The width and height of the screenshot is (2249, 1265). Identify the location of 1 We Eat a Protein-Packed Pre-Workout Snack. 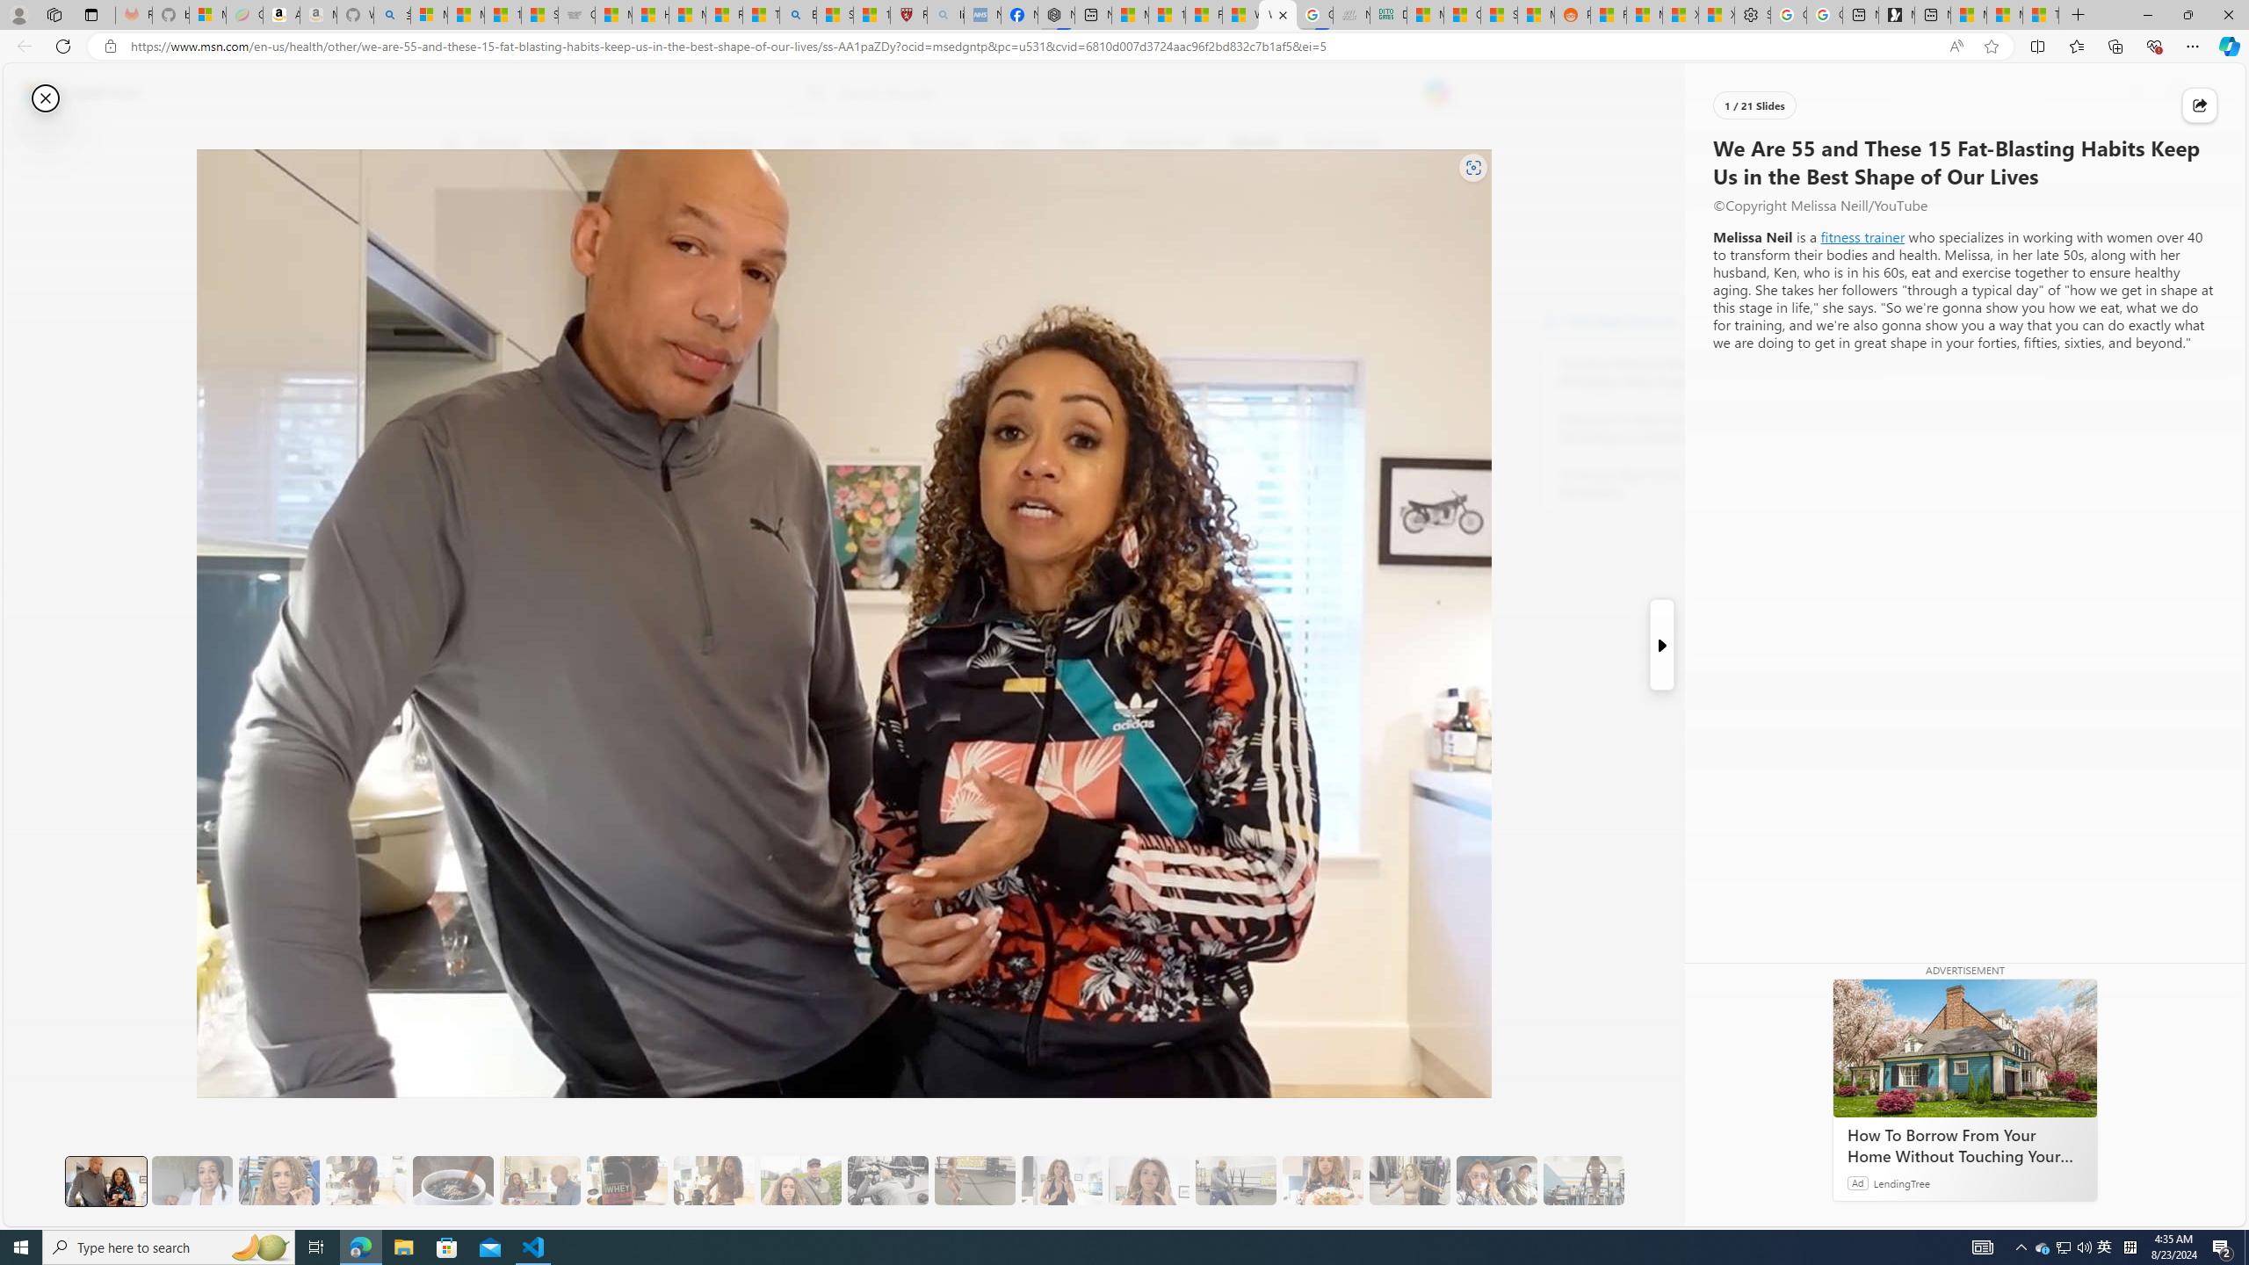
(192, 1181).